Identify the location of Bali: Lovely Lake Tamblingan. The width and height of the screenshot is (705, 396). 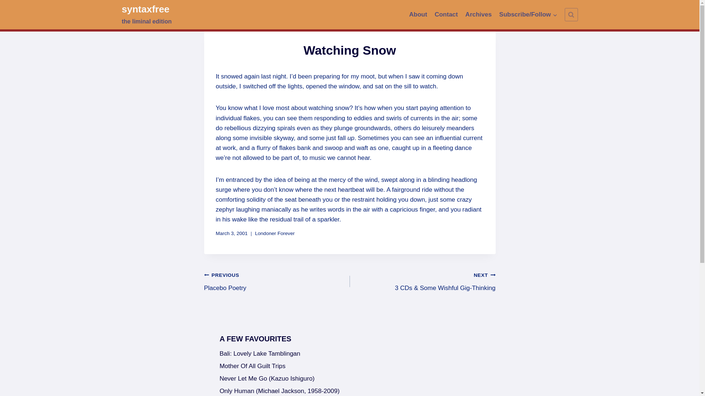
(478, 15).